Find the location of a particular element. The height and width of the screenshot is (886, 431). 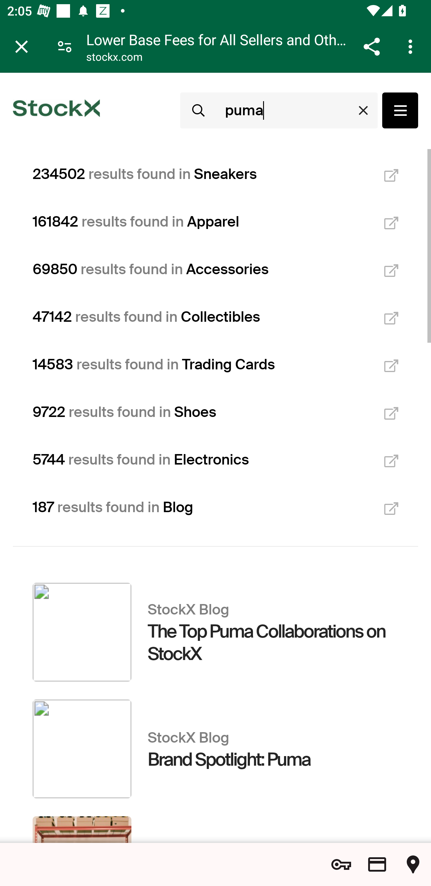

puma is located at coordinates (297, 110).